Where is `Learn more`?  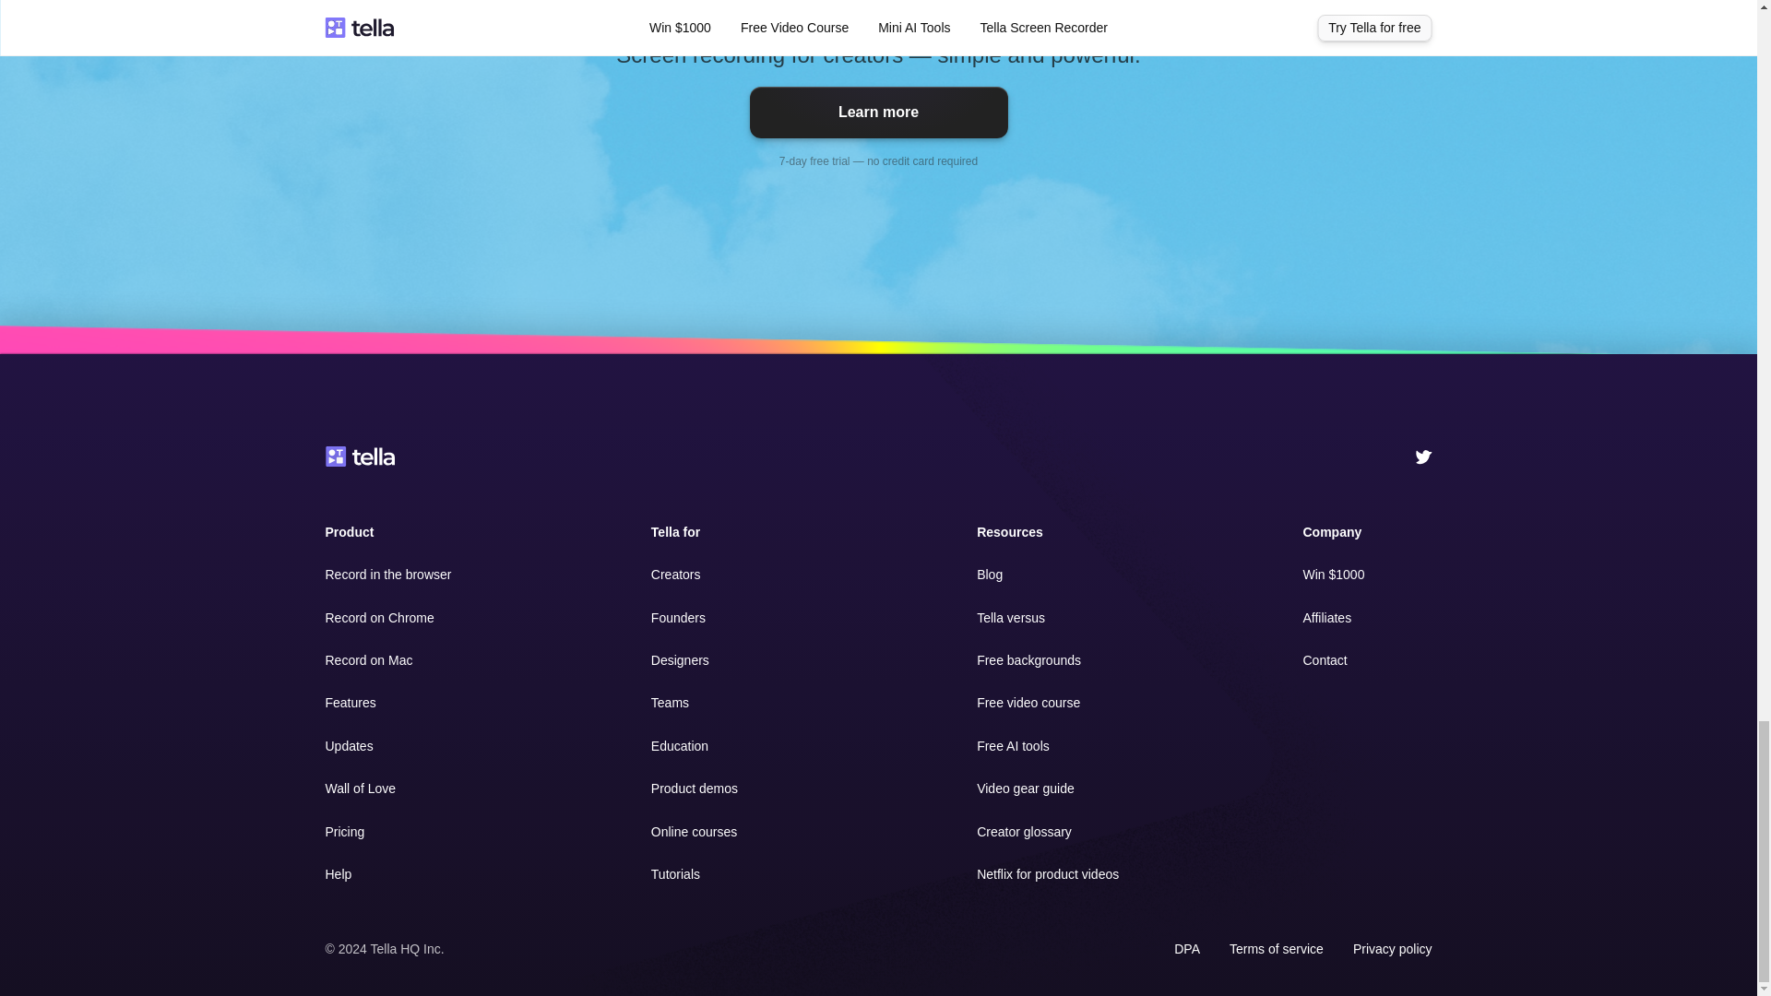 Learn more is located at coordinates (878, 113).